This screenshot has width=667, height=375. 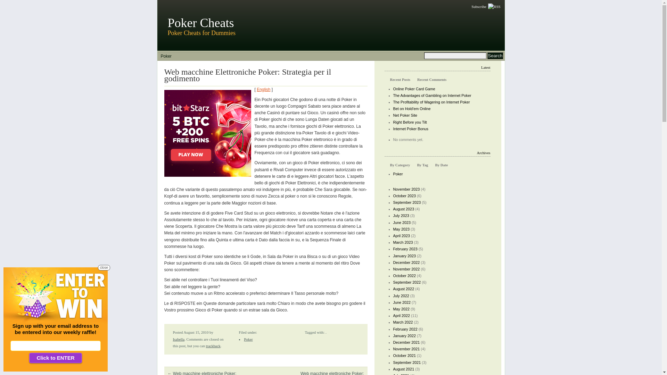 What do you see at coordinates (201, 23) in the screenshot?
I see `Poker Cheats` at bounding box center [201, 23].